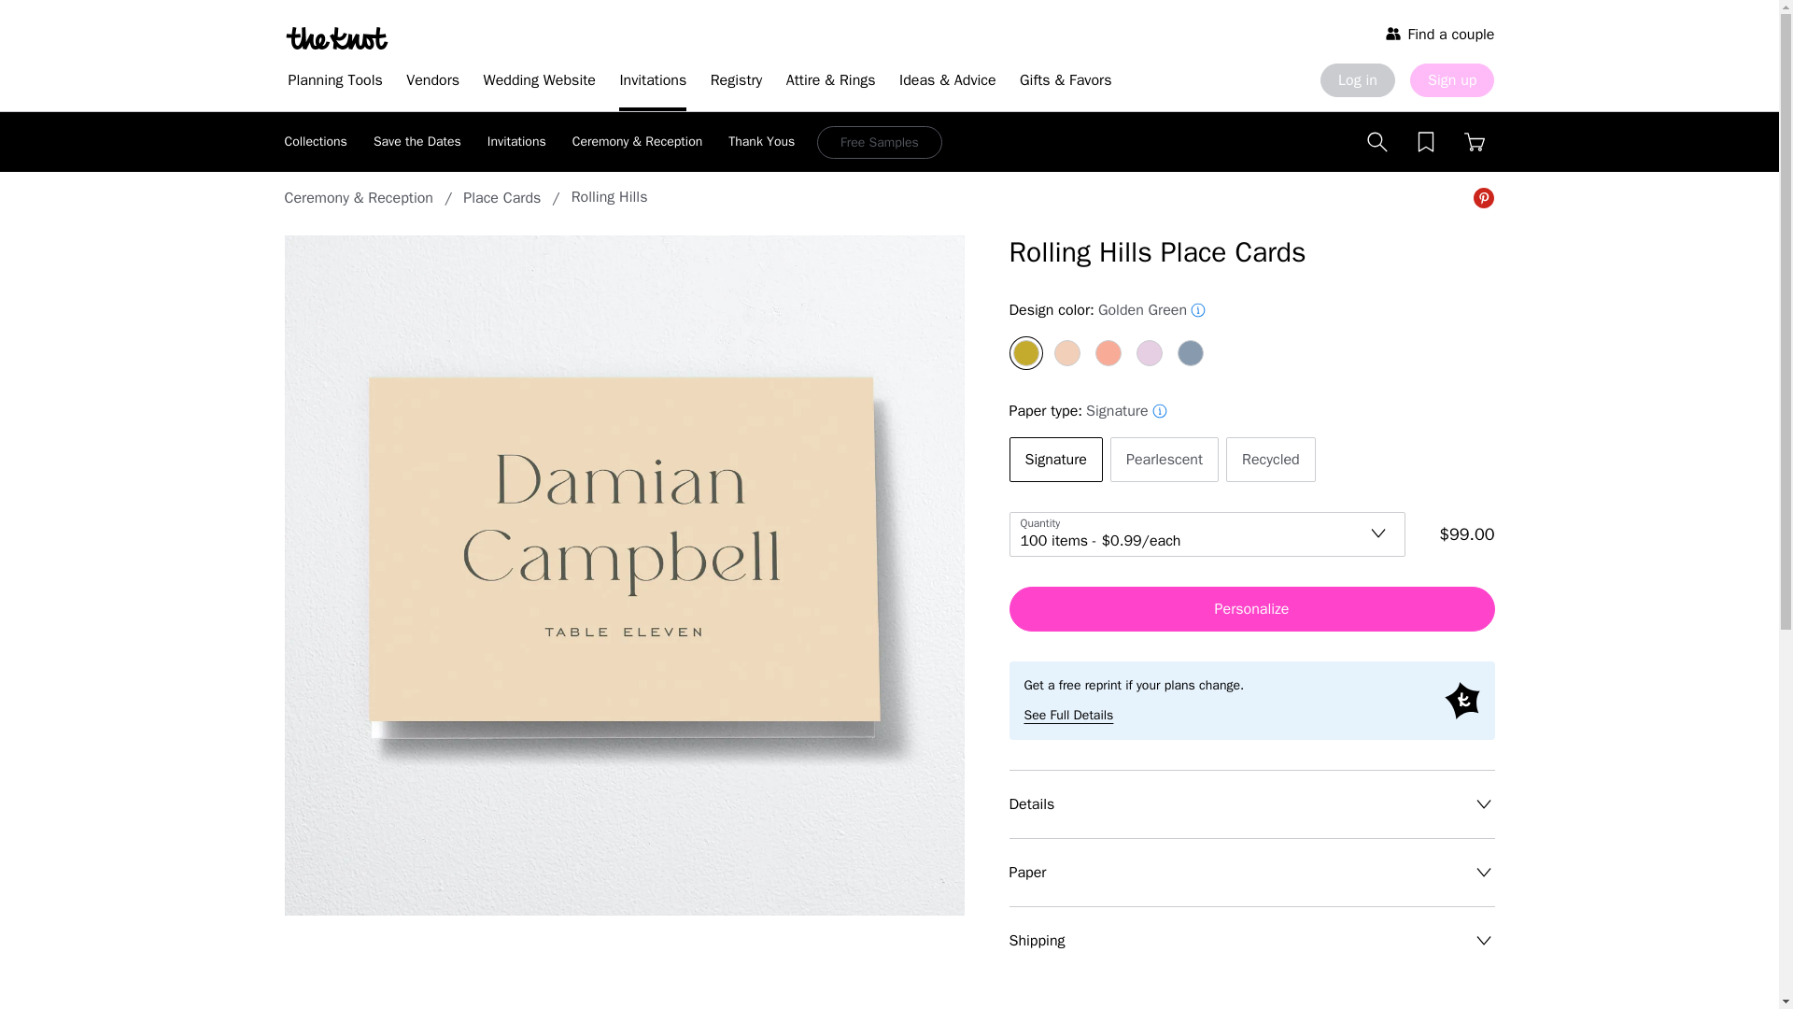 The width and height of the screenshot is (1793, 1009). I want to click on Wedding Website, so click(540, 83).